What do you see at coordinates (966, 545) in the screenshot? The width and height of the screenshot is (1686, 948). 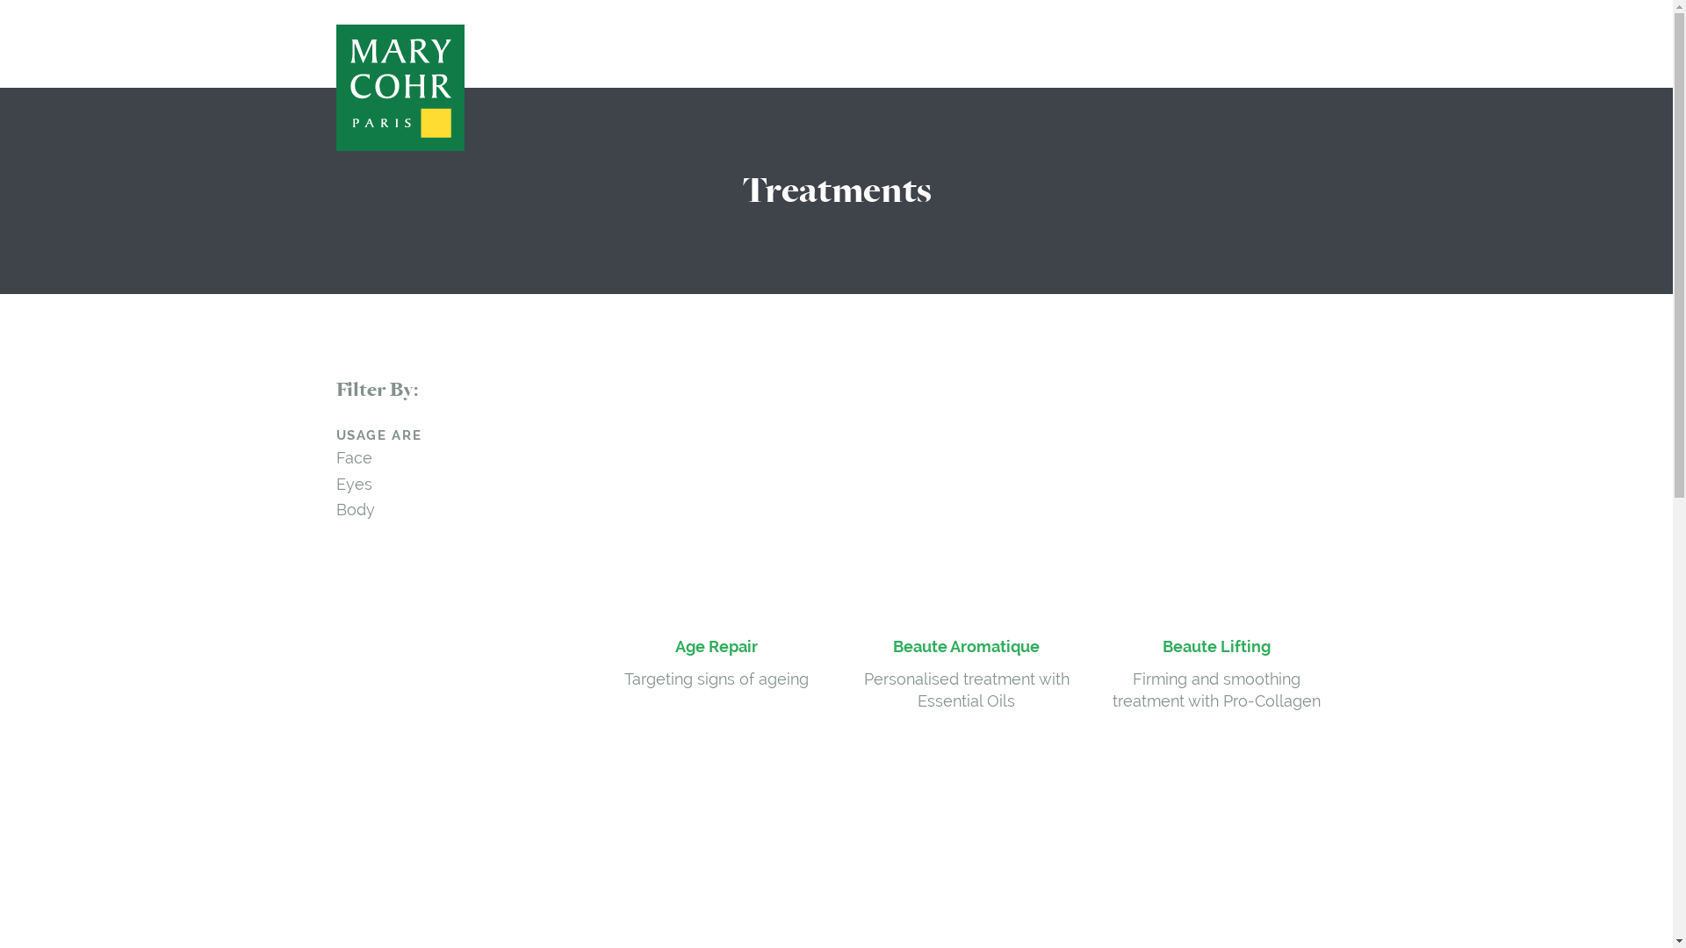 I see `Beaute Aromatique
Personalised treatment with Essential Oils` at bounding box center [966, 545].